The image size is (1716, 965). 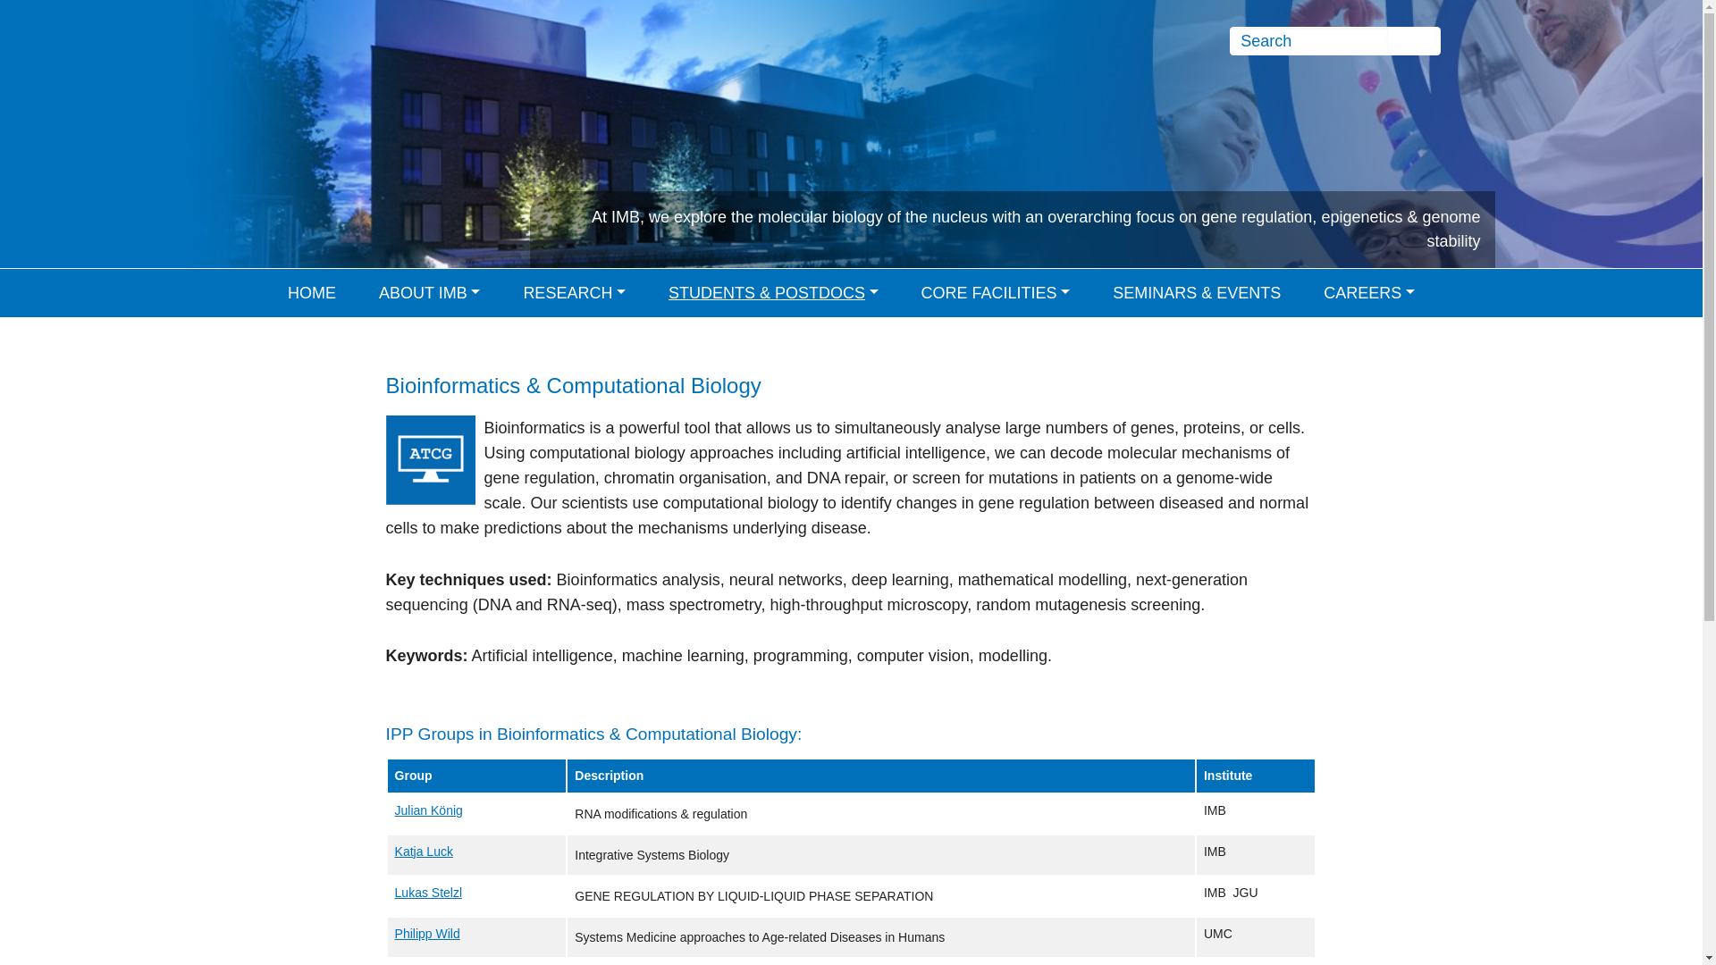 What do you see at coordinates (300, 75) in the screenshot?
I see `Go to homepage` at bounding box center [300, 75].